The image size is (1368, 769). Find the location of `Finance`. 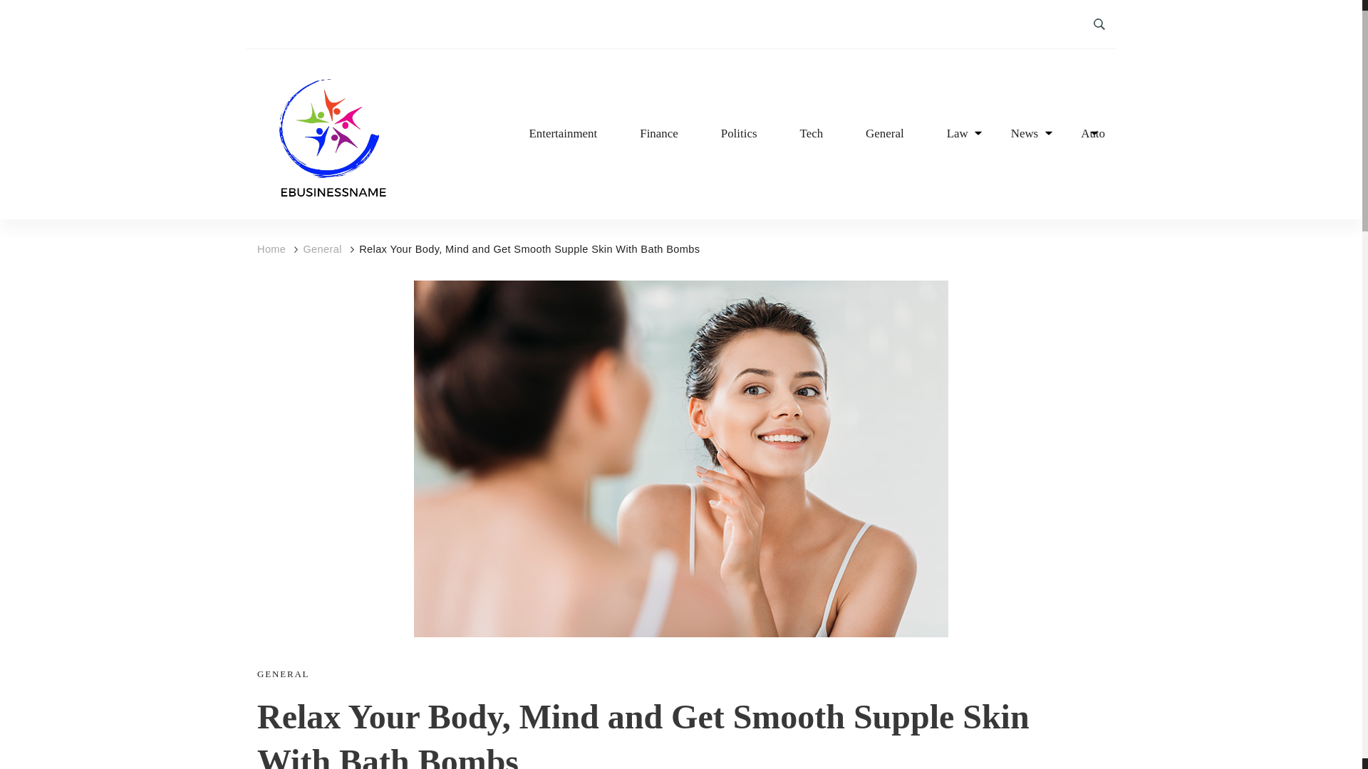

Finance is located at coordinates (659, 134).